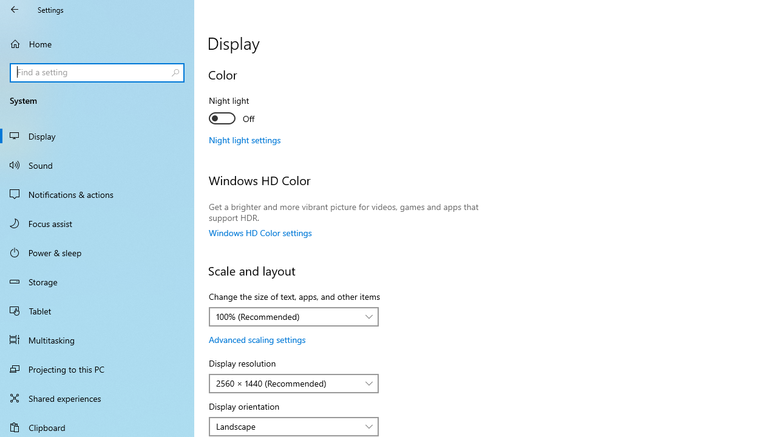 This screenshot has width=777, height=437. What do you see at coordinates (97, 282) in the screenshot?
I see `Storage` at bounding box center [97, 282].